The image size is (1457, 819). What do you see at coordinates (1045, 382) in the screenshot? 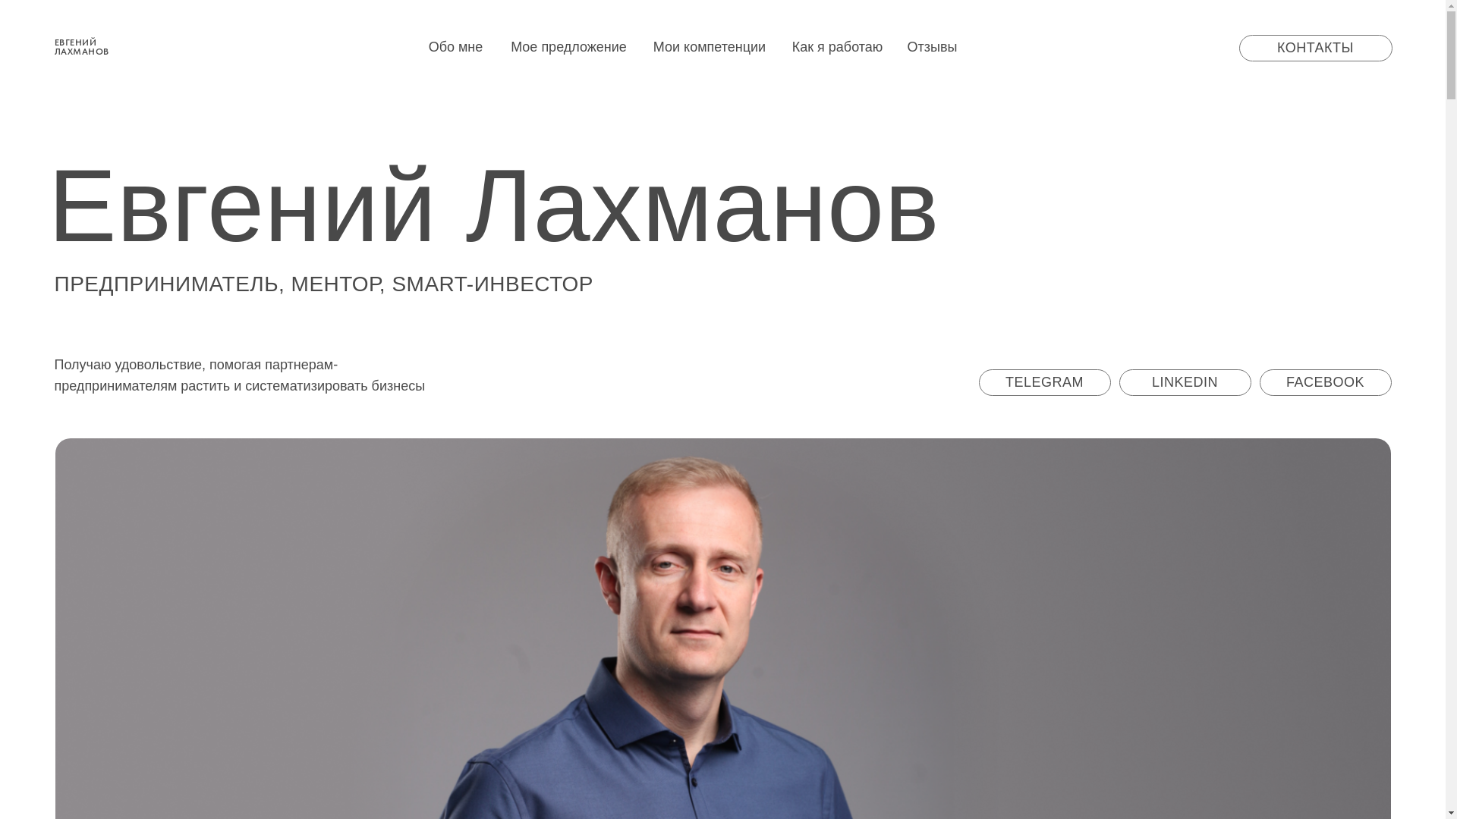
I see `TELEGRAM` at bounding box center [1045, 382].